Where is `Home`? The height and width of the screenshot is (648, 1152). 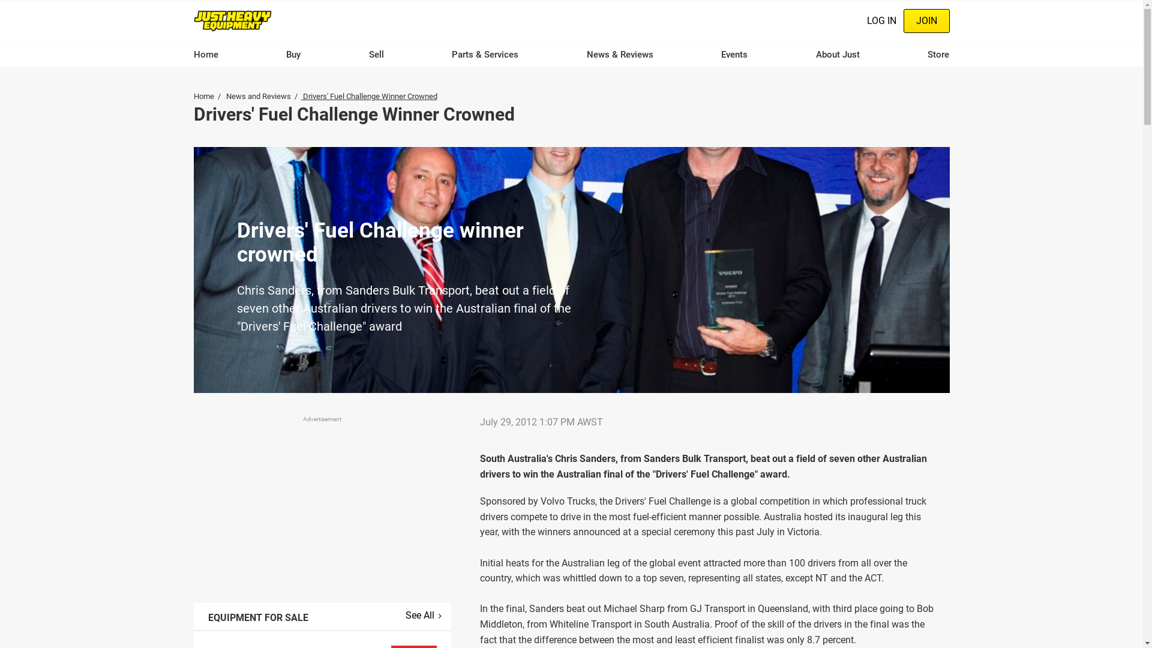 Home is located at coordinates (233, 20).